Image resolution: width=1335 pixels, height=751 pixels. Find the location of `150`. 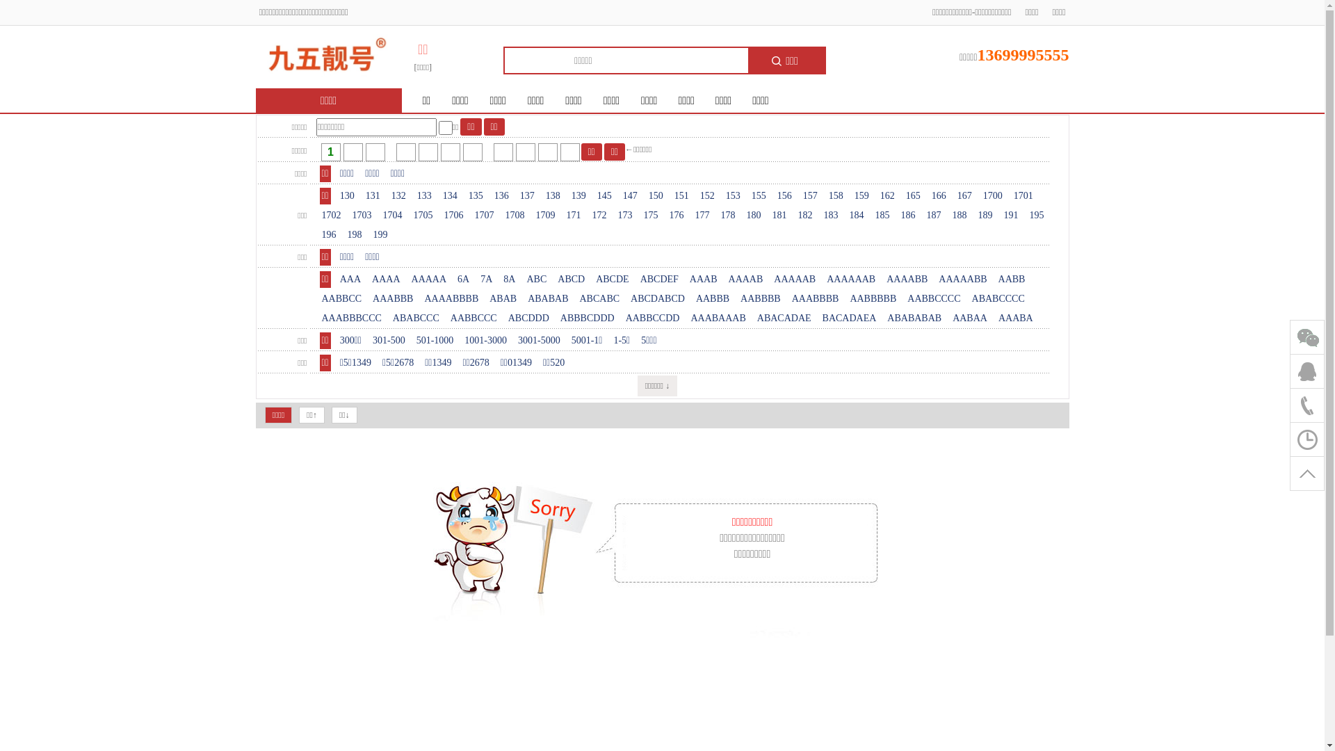

150 is located at coordinates (656, 196).